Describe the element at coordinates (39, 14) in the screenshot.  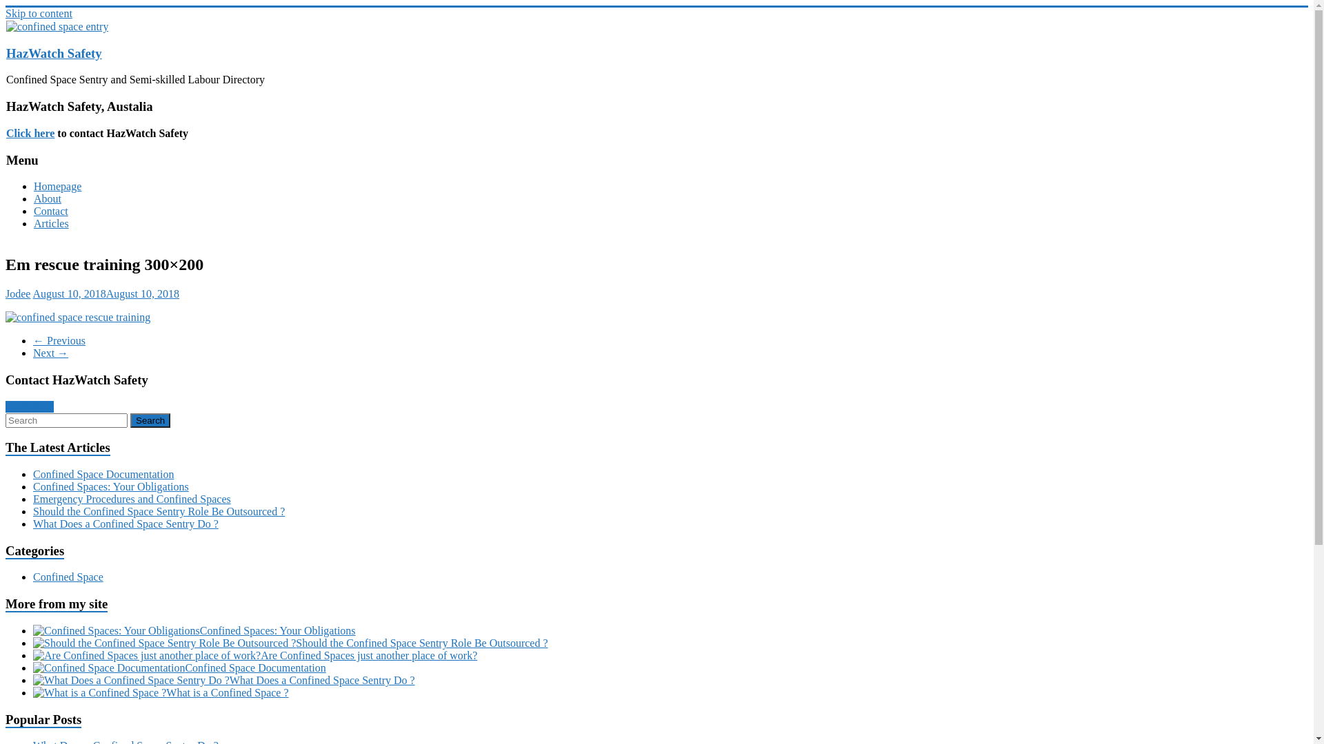
I see `Skip to content` at that location.